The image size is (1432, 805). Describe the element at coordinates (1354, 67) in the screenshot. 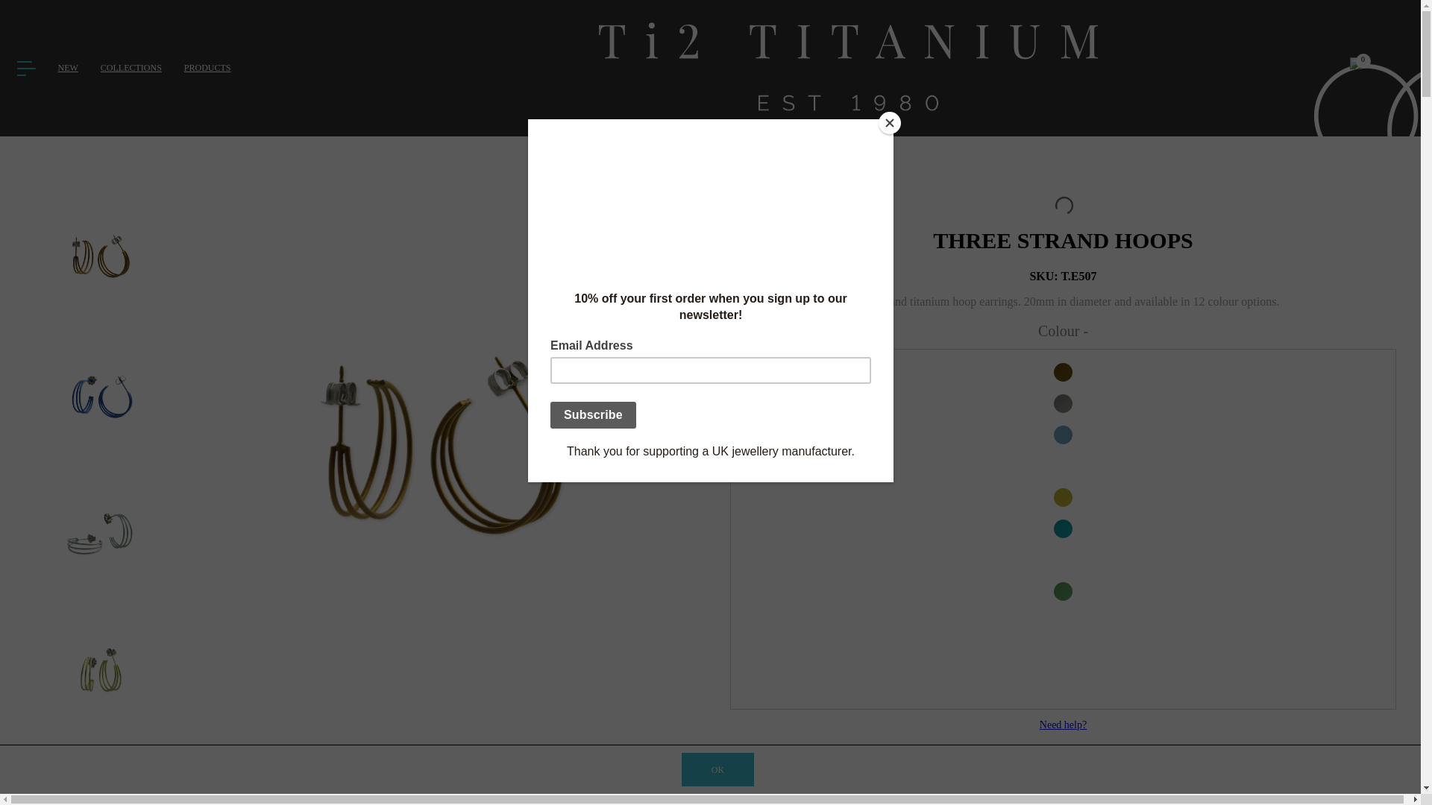

I see `0` at that location.